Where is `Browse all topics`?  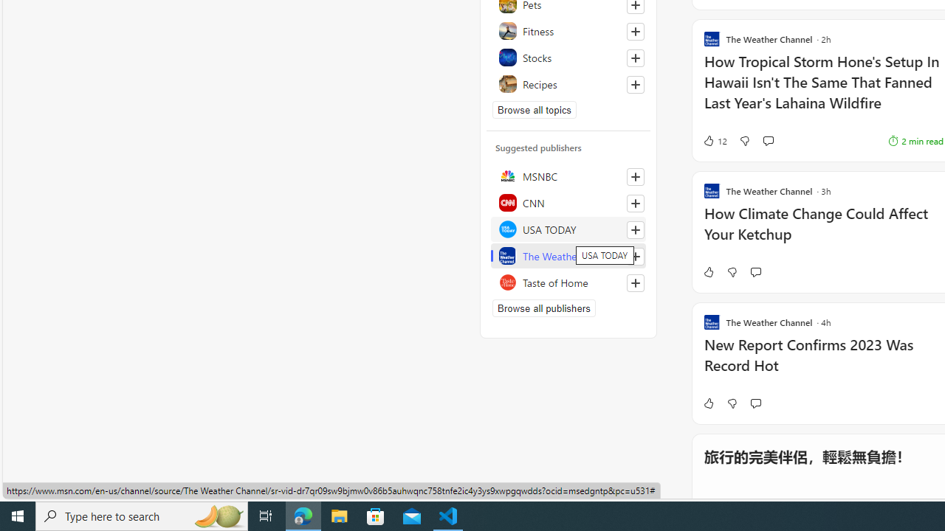 Browse all topics is located at coordinates (535, 109).